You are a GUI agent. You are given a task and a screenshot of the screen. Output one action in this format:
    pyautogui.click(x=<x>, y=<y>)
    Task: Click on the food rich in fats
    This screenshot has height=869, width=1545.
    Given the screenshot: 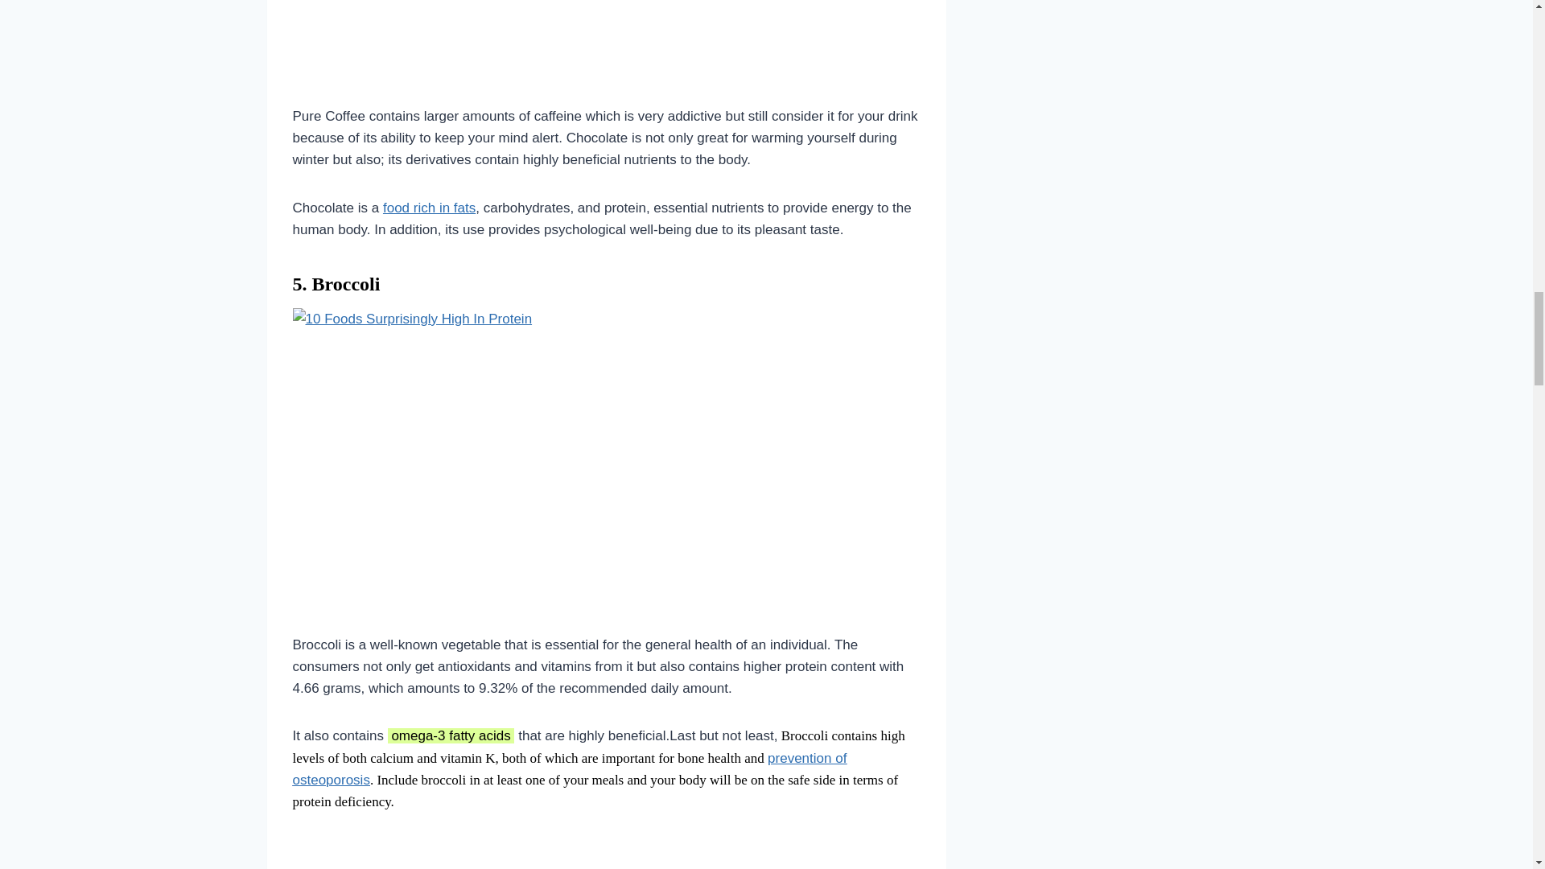 What is the action you would take?
    pyautogui.click(x=430, y=208)
    